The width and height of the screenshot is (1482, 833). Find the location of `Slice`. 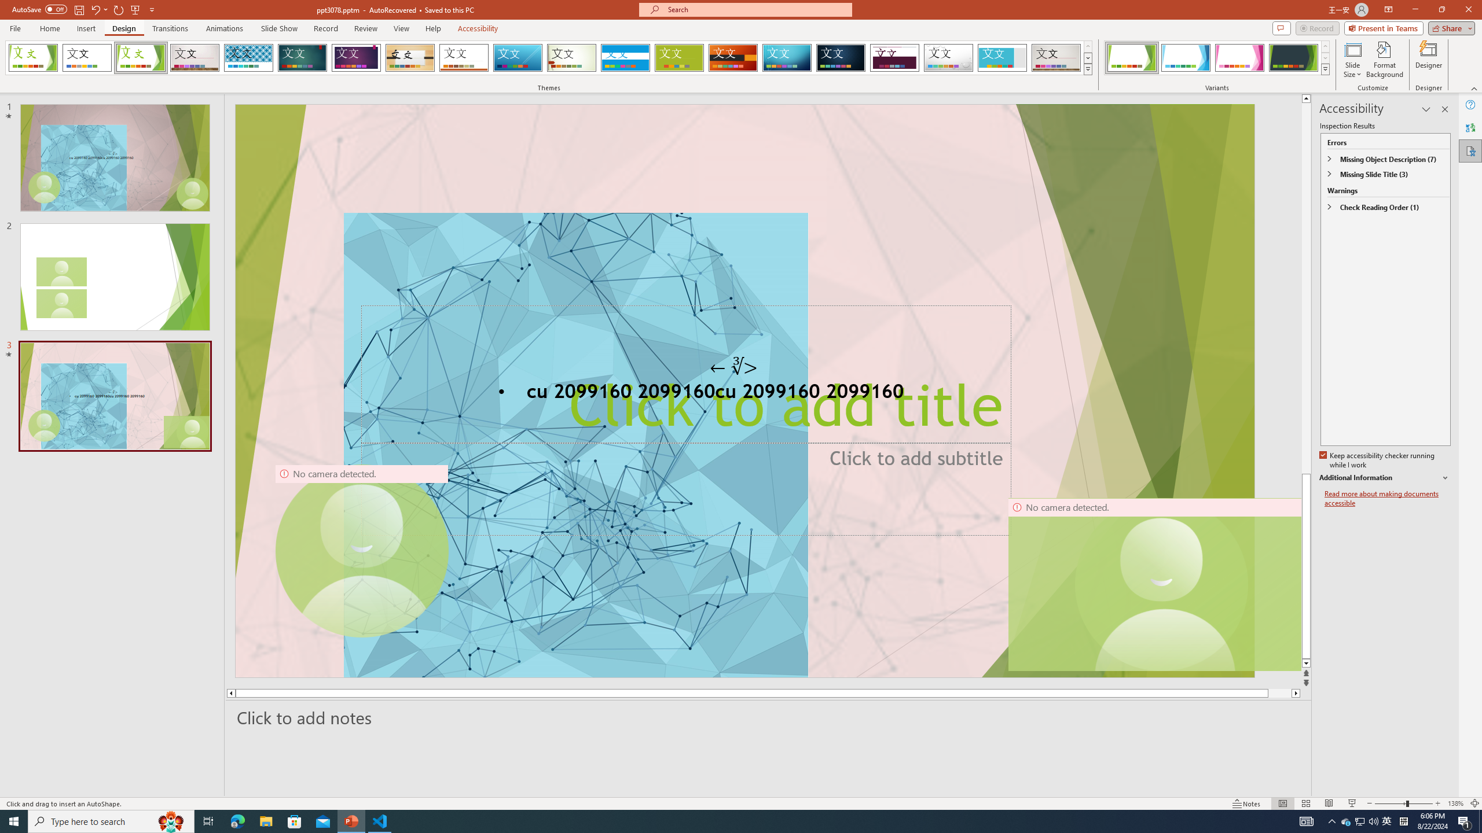

Slice is located at coordinates (518, 58).